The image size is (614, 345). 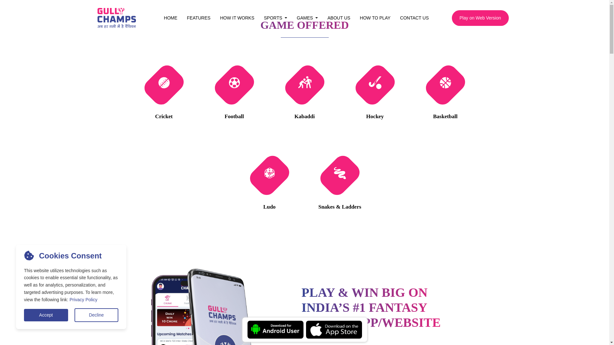 What do you see at coordinates (414, 18) in the screenshot?
I see `CONTACT US` at bounding box center [414, 18].